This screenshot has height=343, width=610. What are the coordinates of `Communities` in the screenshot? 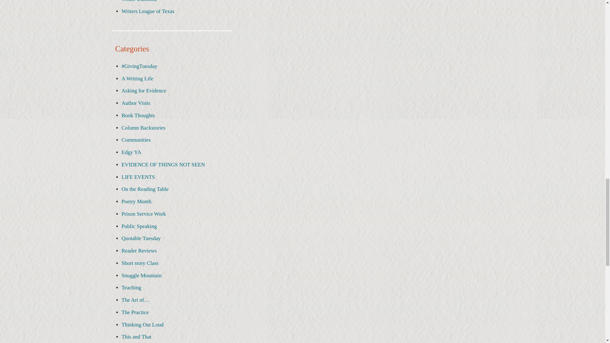 It's located at (136, 140).